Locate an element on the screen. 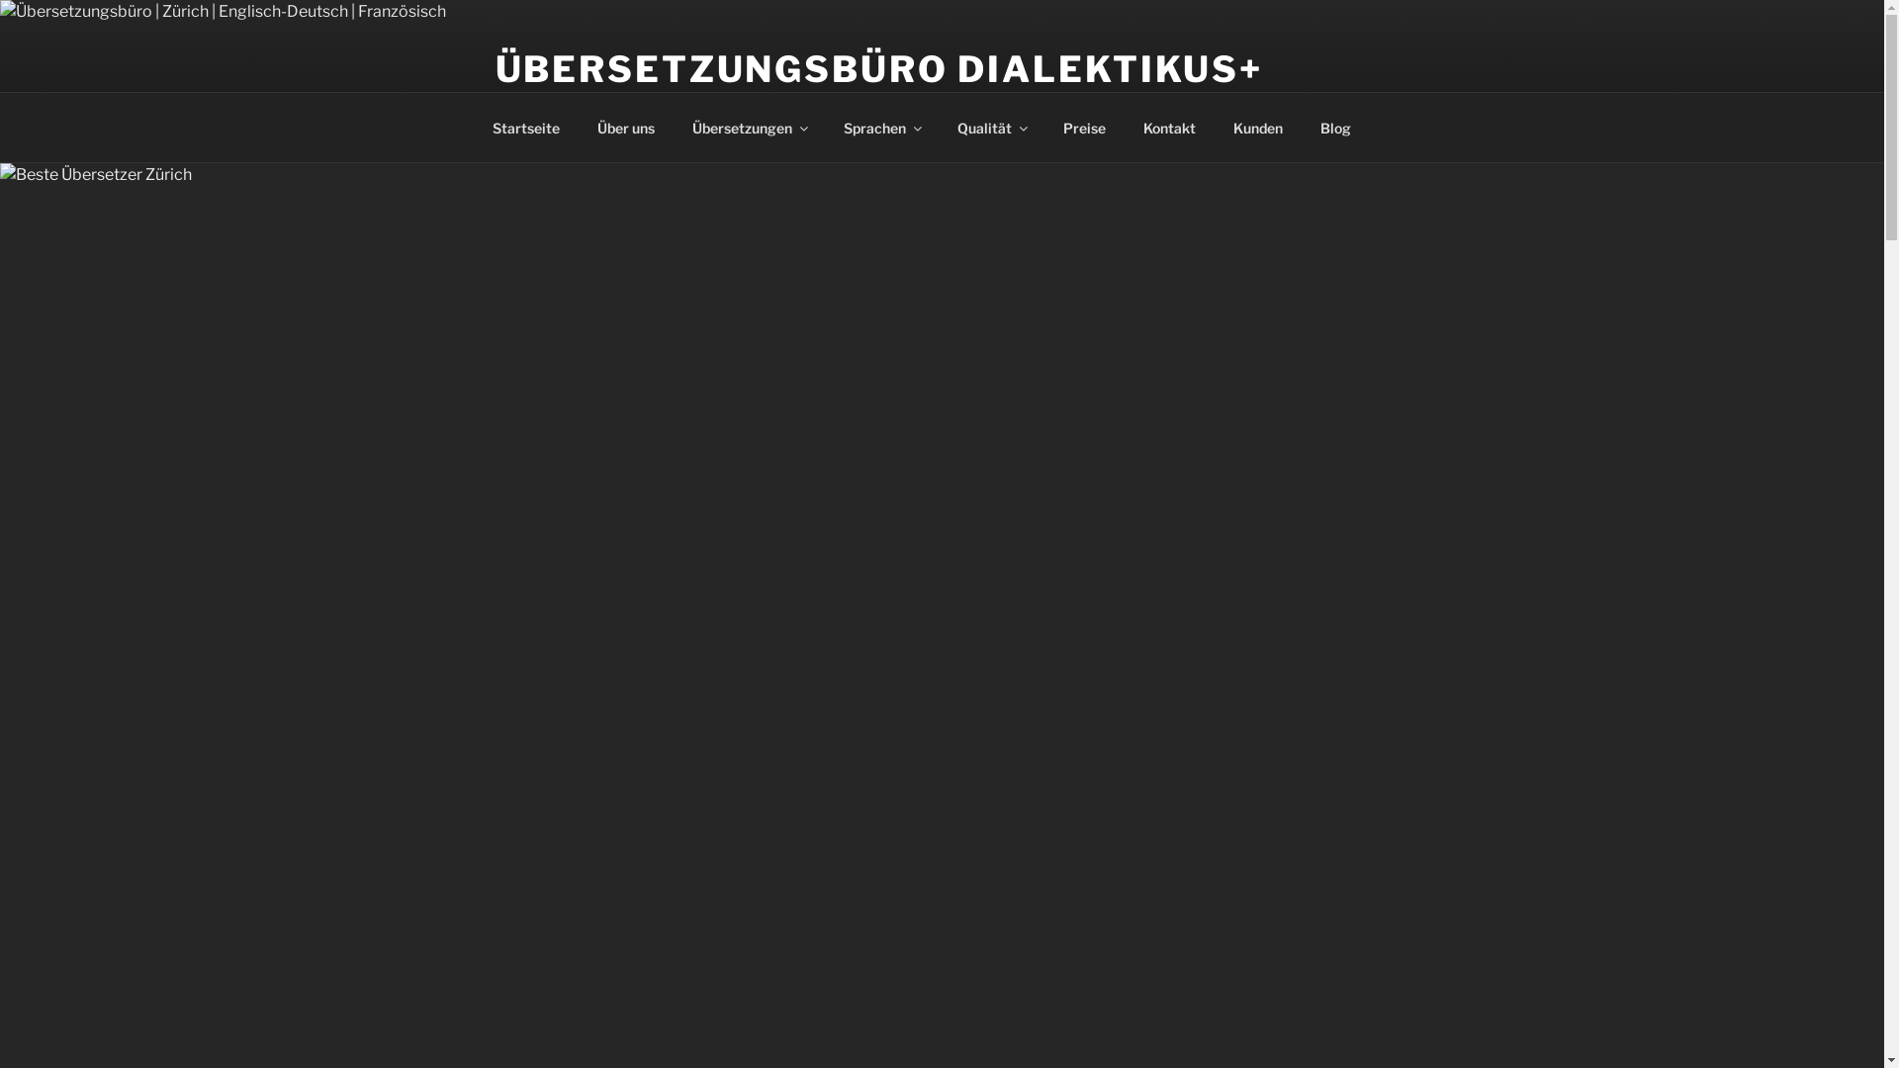  Sprachen is located at coordinates (882, 127).